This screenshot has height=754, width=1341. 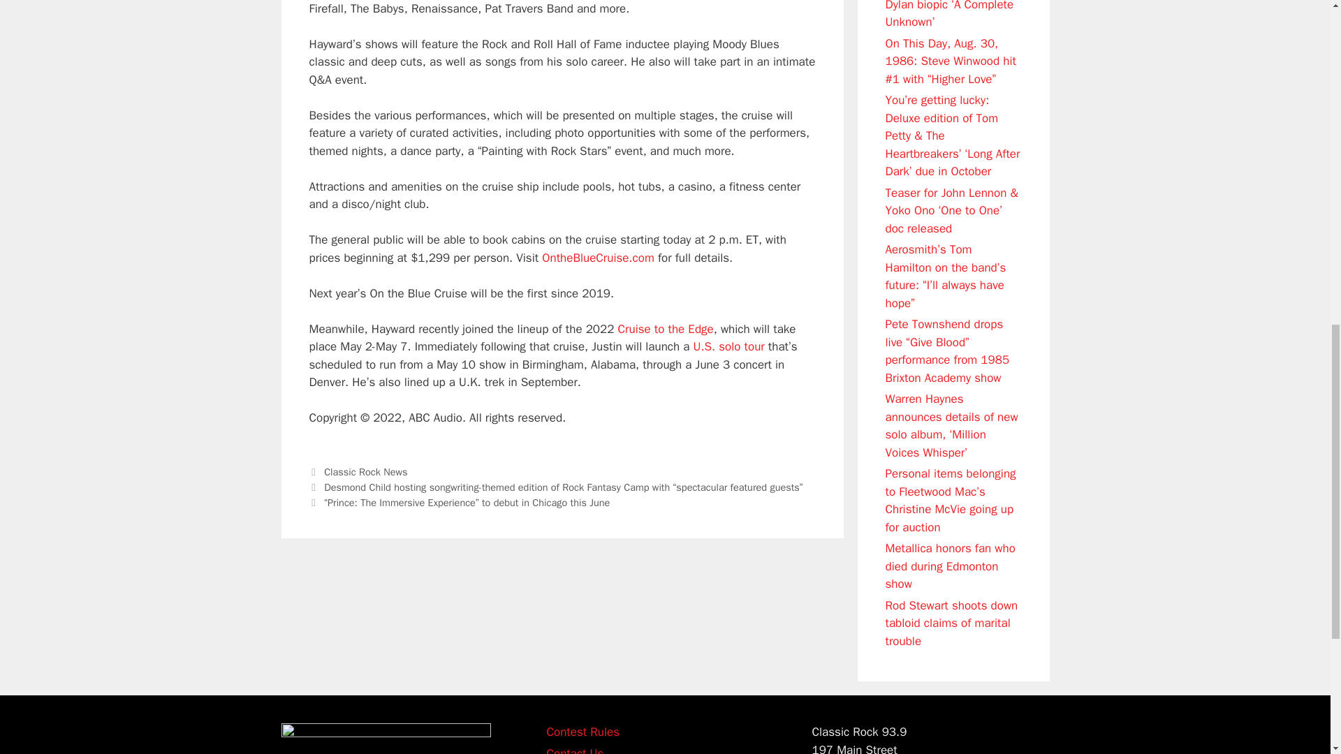 What do you see at coordinates (574, 750) in the screenshot?
I see `Contact Us` at bounding box center [574, 750].